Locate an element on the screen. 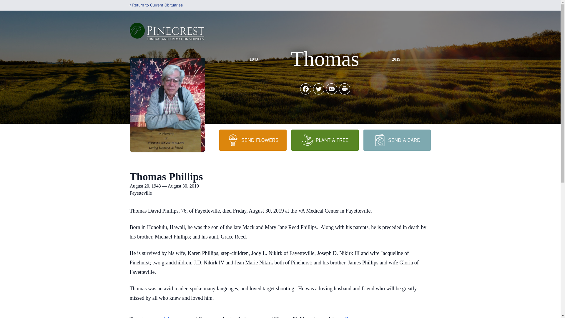 The image size is (565, 318). SEND A CARD is located at coordinates (397, 140).